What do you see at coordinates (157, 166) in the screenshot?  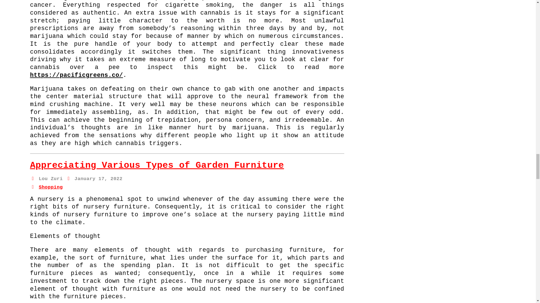 I see `Appreciating Various Types of Garden Furniture` at bounding box center [157, 166].